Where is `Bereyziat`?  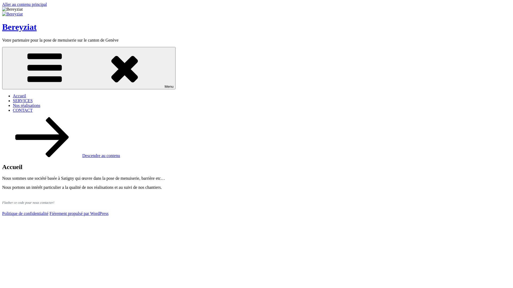
Bereyziat is located at coordinates (19, 27).